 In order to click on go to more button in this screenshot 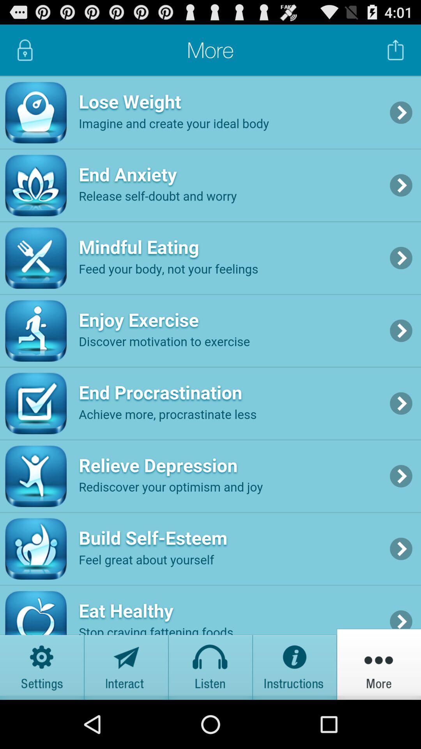, I will do `click(379, 664)`.